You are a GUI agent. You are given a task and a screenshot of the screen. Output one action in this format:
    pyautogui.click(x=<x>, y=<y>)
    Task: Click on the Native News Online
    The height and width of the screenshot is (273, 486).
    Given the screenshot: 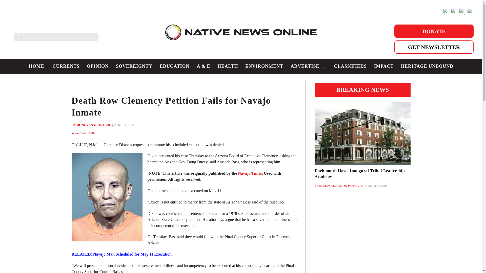 What is the action you would take?
    pyautogui.click(x=241, y=36)
    